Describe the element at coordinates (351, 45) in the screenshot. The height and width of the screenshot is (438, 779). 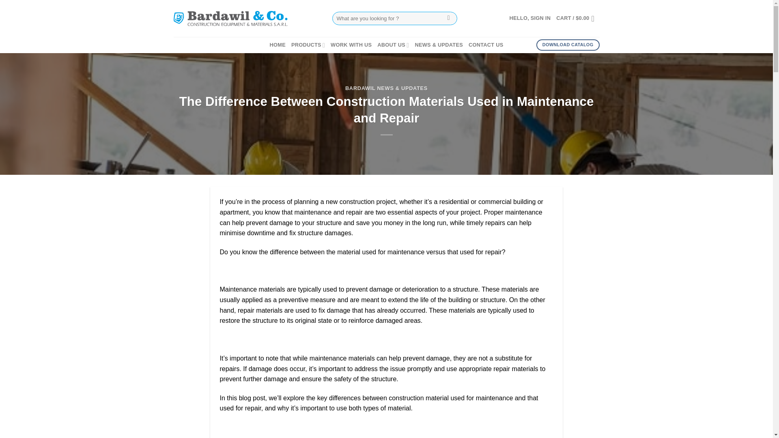
I see `WORK WITH US` at that location.